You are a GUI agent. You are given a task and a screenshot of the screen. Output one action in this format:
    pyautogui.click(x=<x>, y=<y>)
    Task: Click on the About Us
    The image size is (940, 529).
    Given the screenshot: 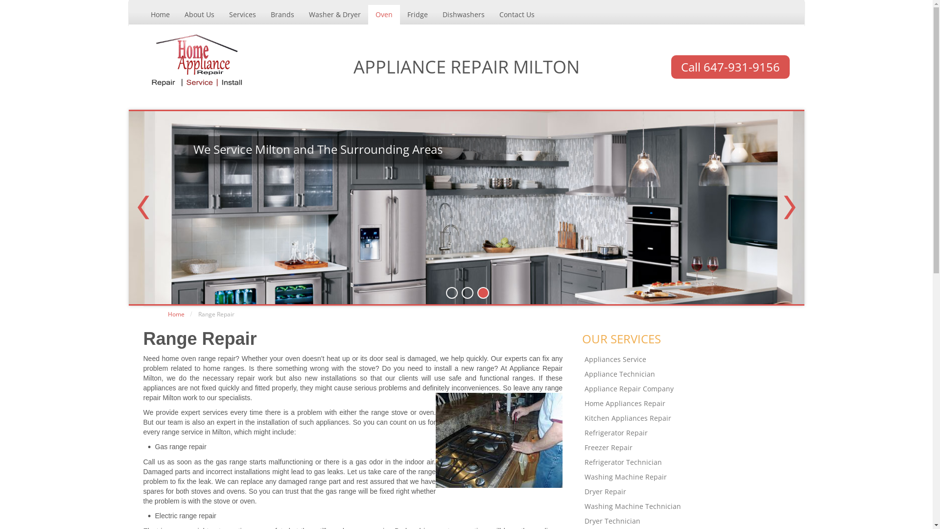 What is the action you would take?
    pyautogui.click(x=200, y=15)
    